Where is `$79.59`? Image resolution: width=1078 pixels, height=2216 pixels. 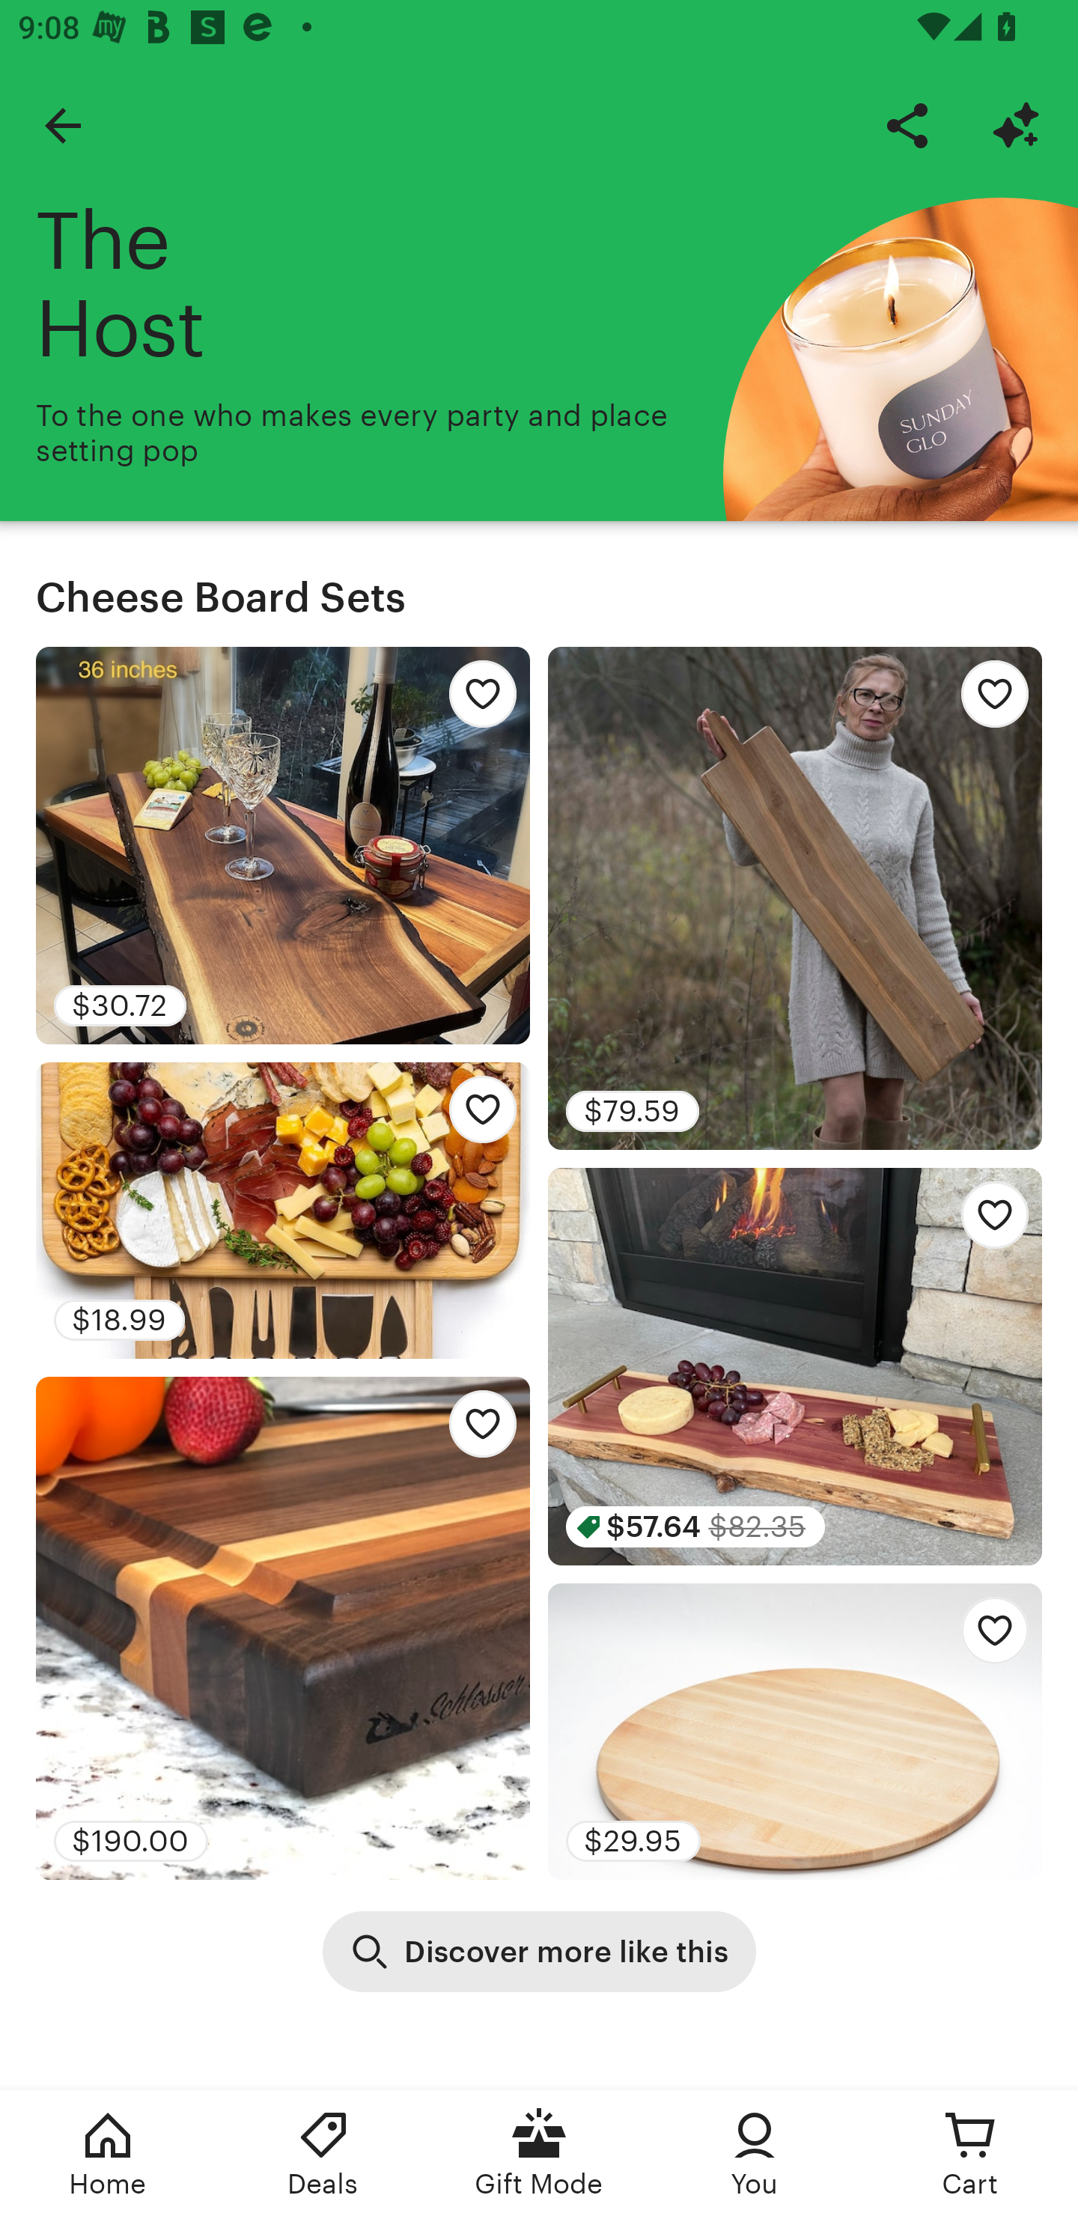
$79.59 is located at coordinates (795, 898).